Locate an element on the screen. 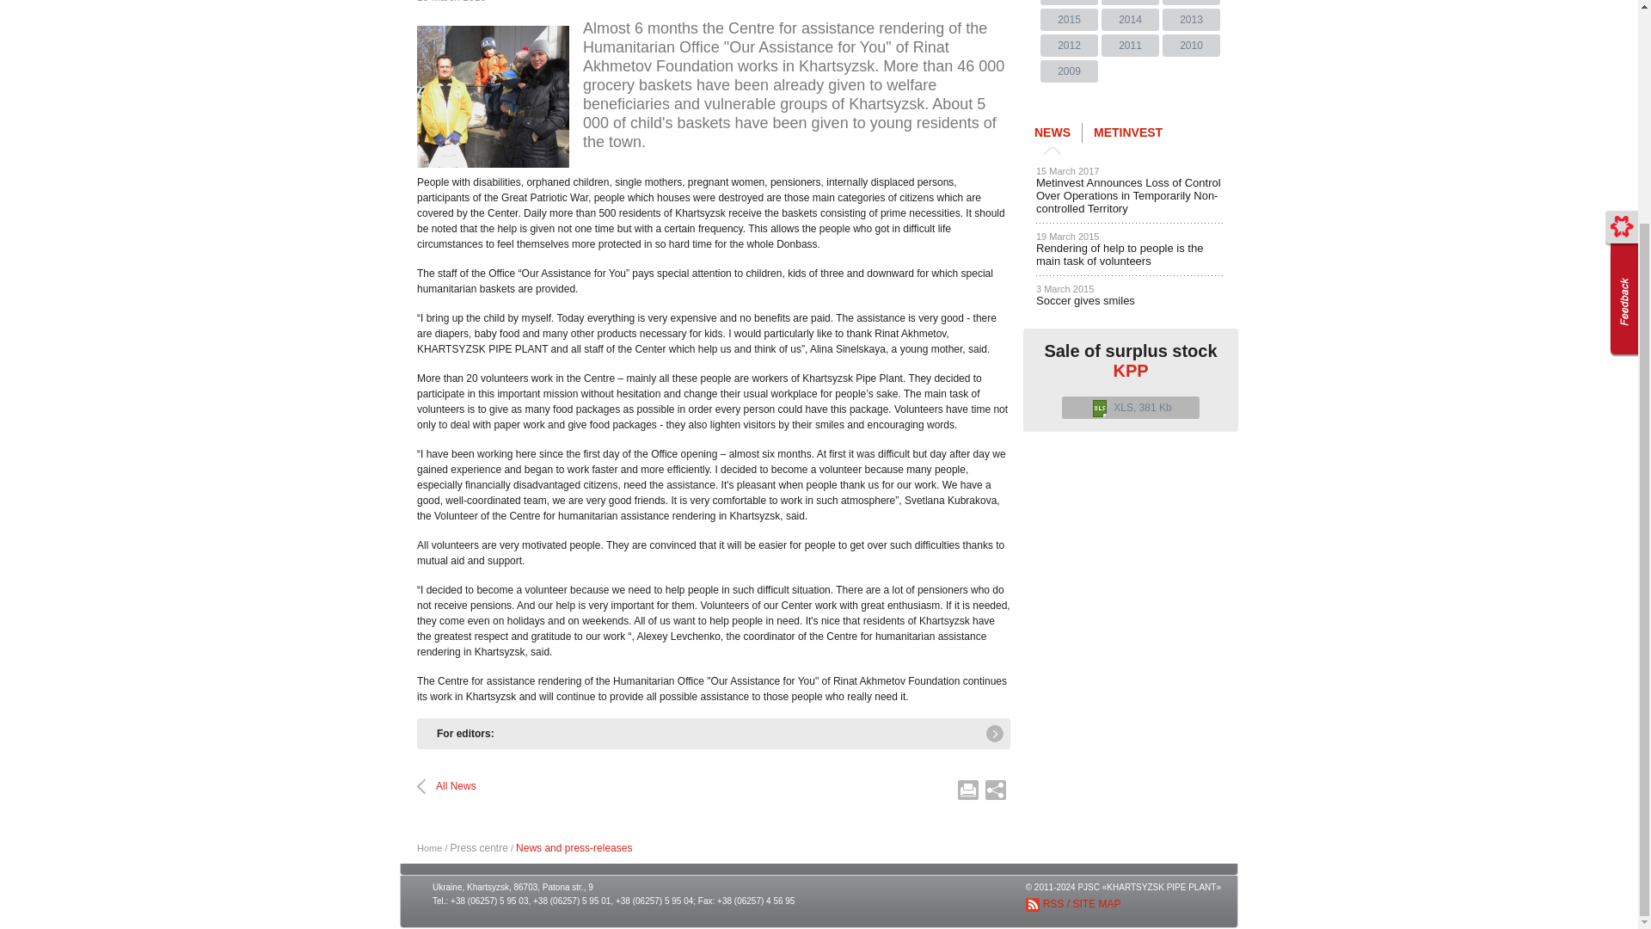 The image size is (1651, 929). Press centre is located at coordinates (480, 847).